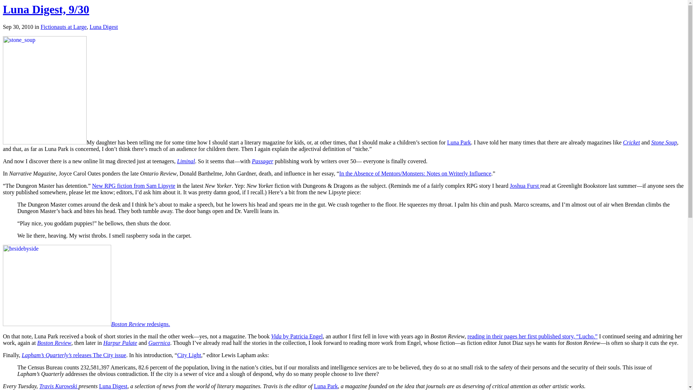 Image resolution: width=693 pixels, height=390 pixels. I want to click on Fictionauts at Large, so click(64, 27).